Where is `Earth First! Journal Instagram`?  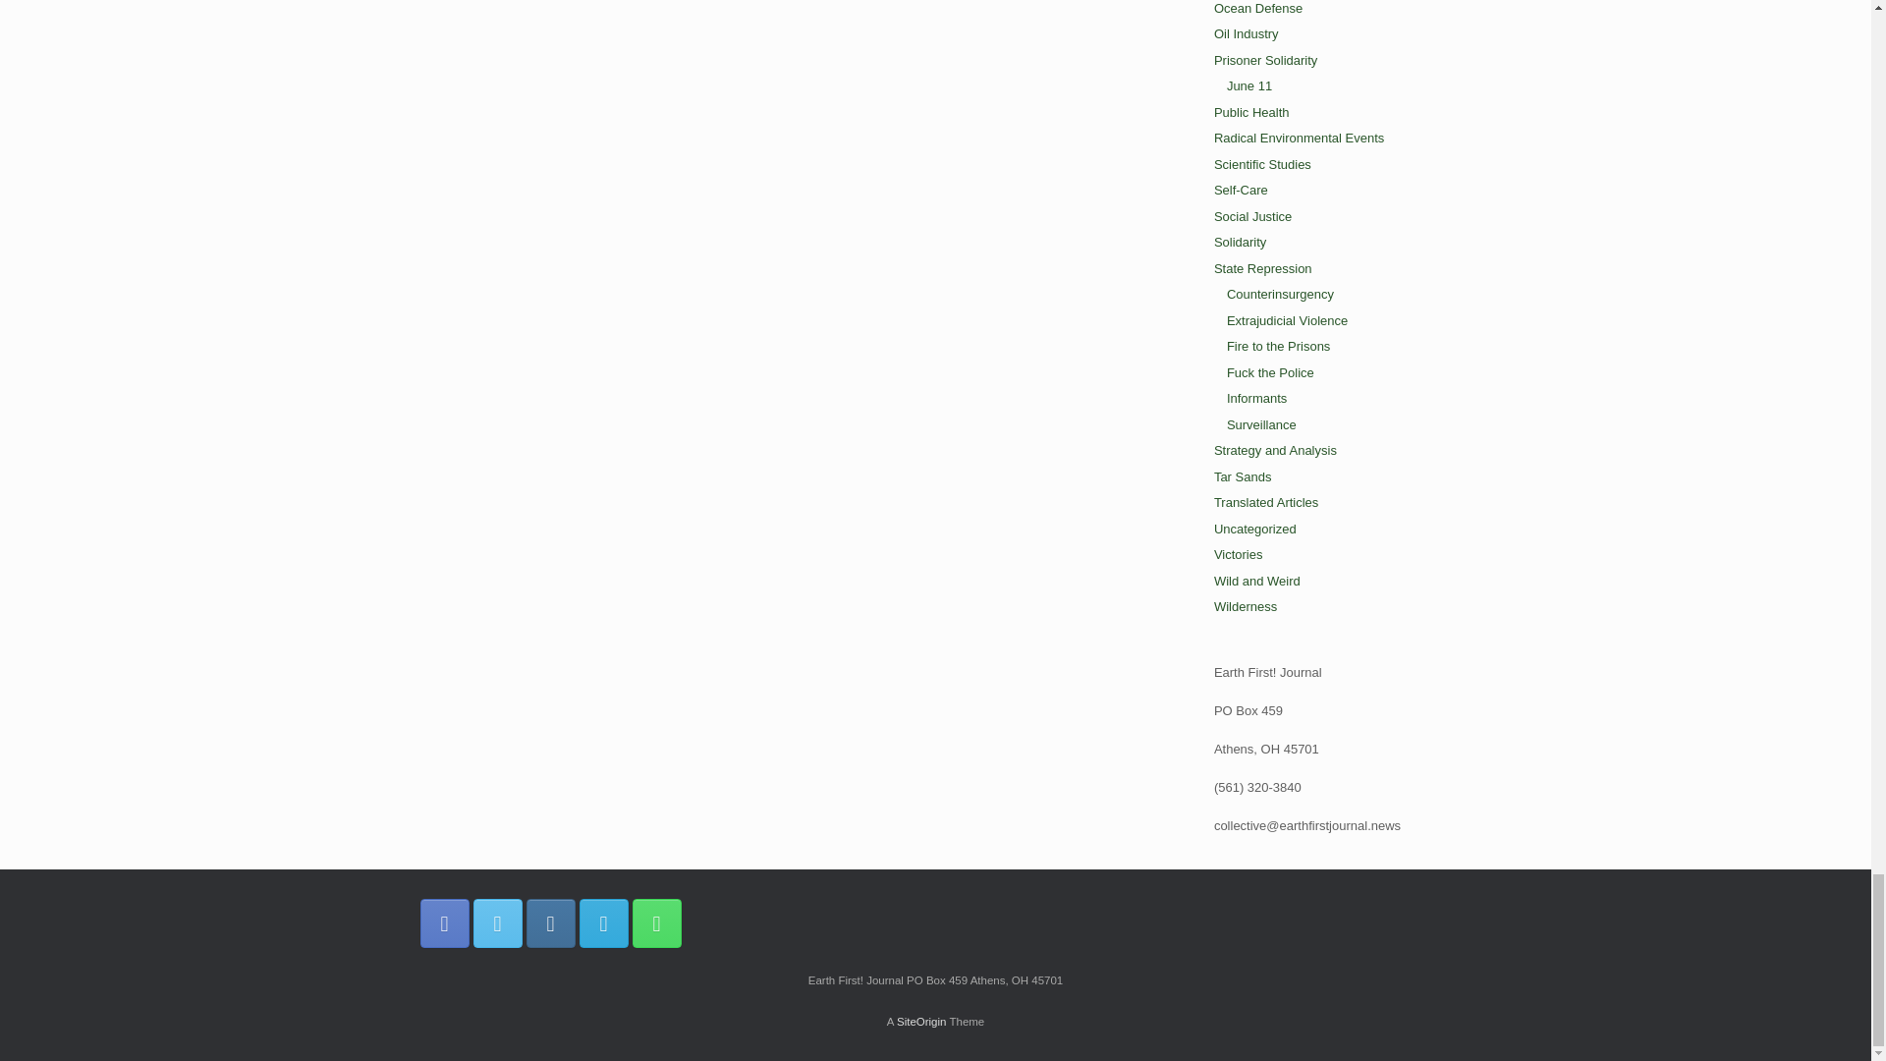 Earth First! Journal Instagram is located at coordinates (550, 923).